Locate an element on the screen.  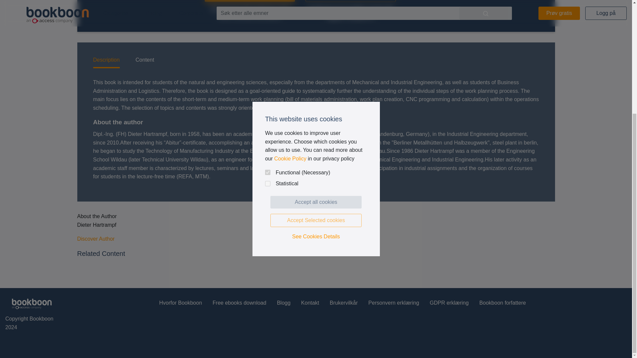
Accept all cookies is located at coordinates (316, 39).